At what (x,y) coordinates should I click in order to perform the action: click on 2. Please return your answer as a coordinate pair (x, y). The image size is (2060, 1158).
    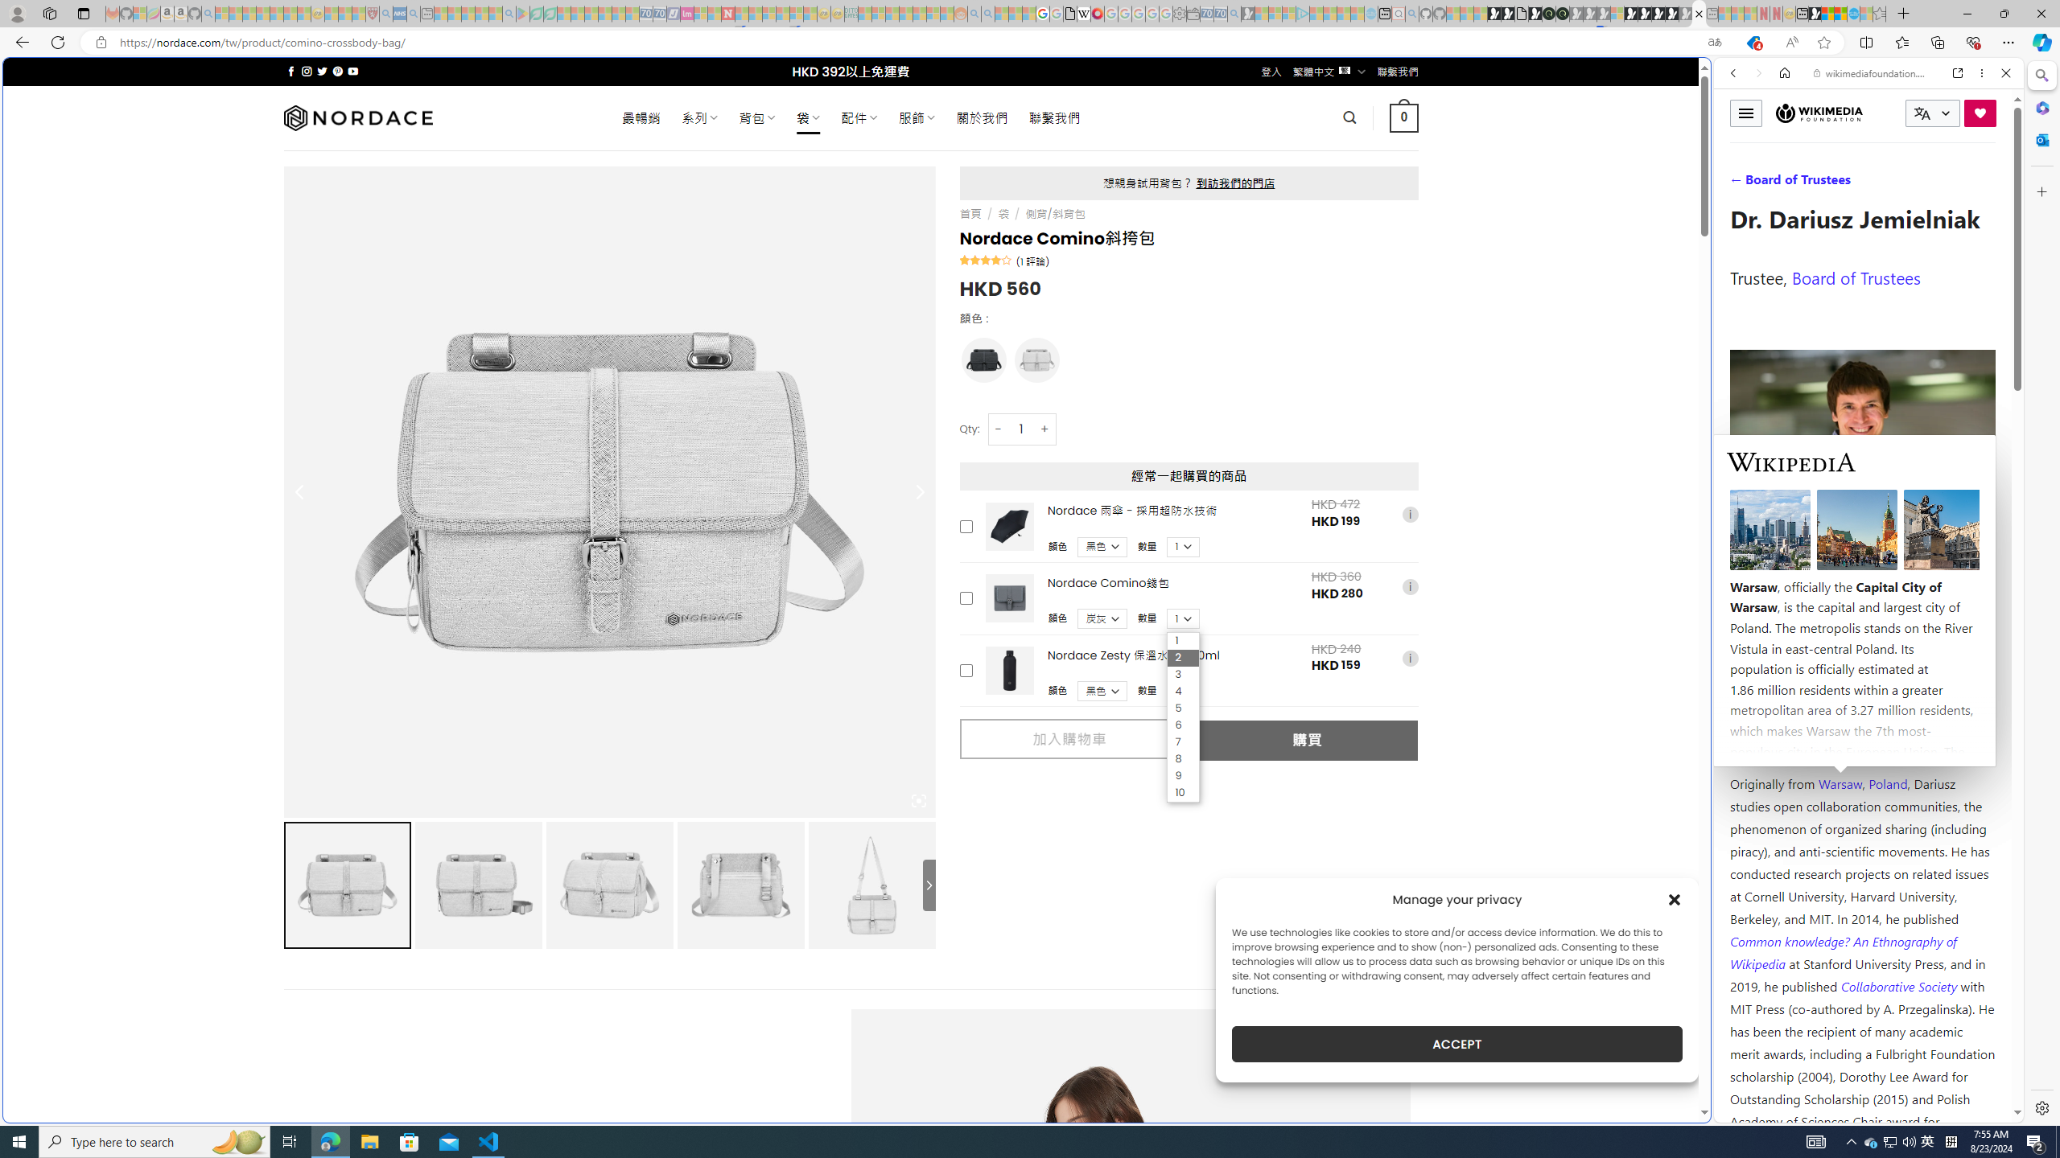
    Looking at the image, I should click on (1183, 658).